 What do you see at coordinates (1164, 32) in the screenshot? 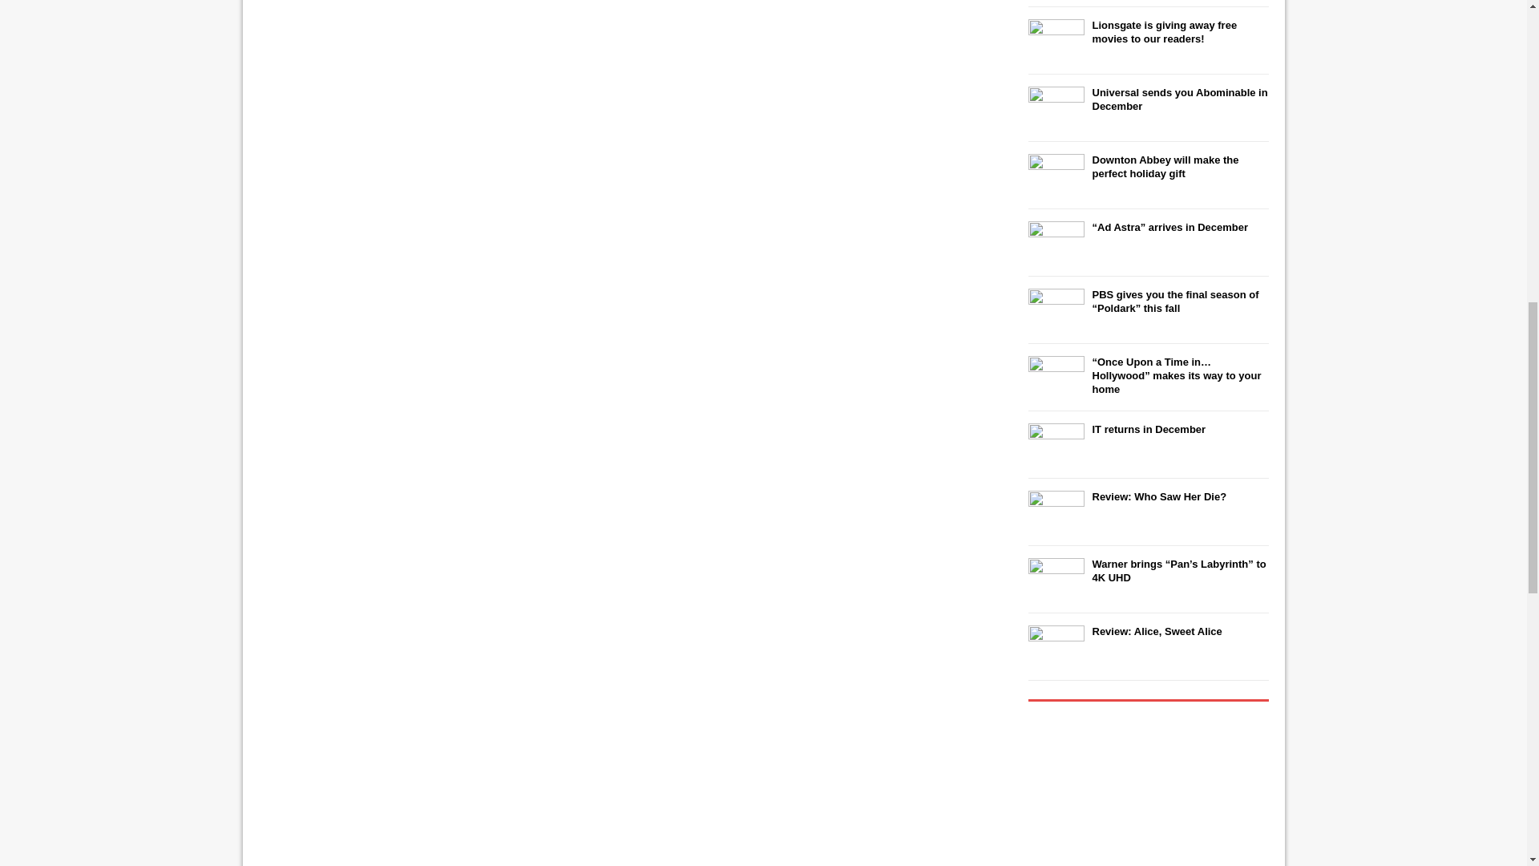
I see `Lionsgate is giving away free movies to our readers!` at bounding box center [1164, 32].